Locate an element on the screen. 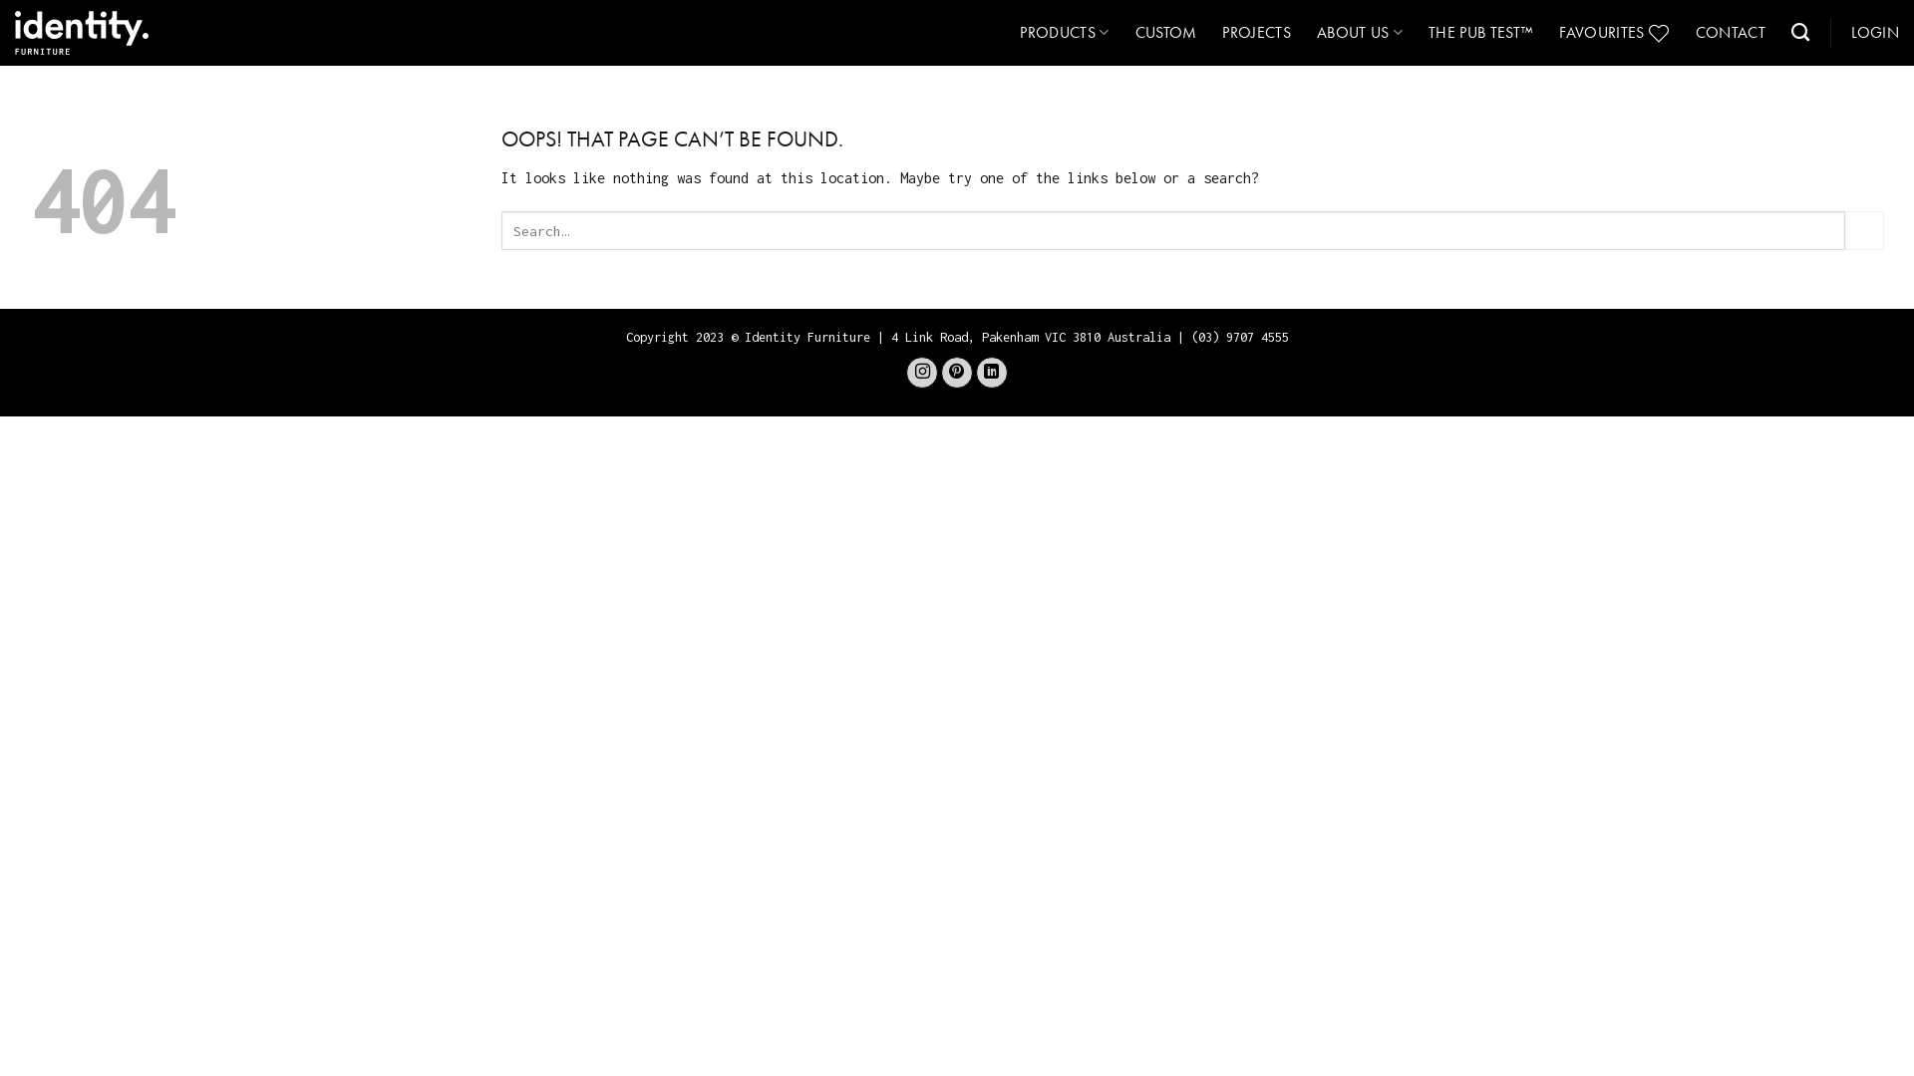 This screenshot has width=1914, height=1076. CUSTOM is located at coordinates (1166, 33).